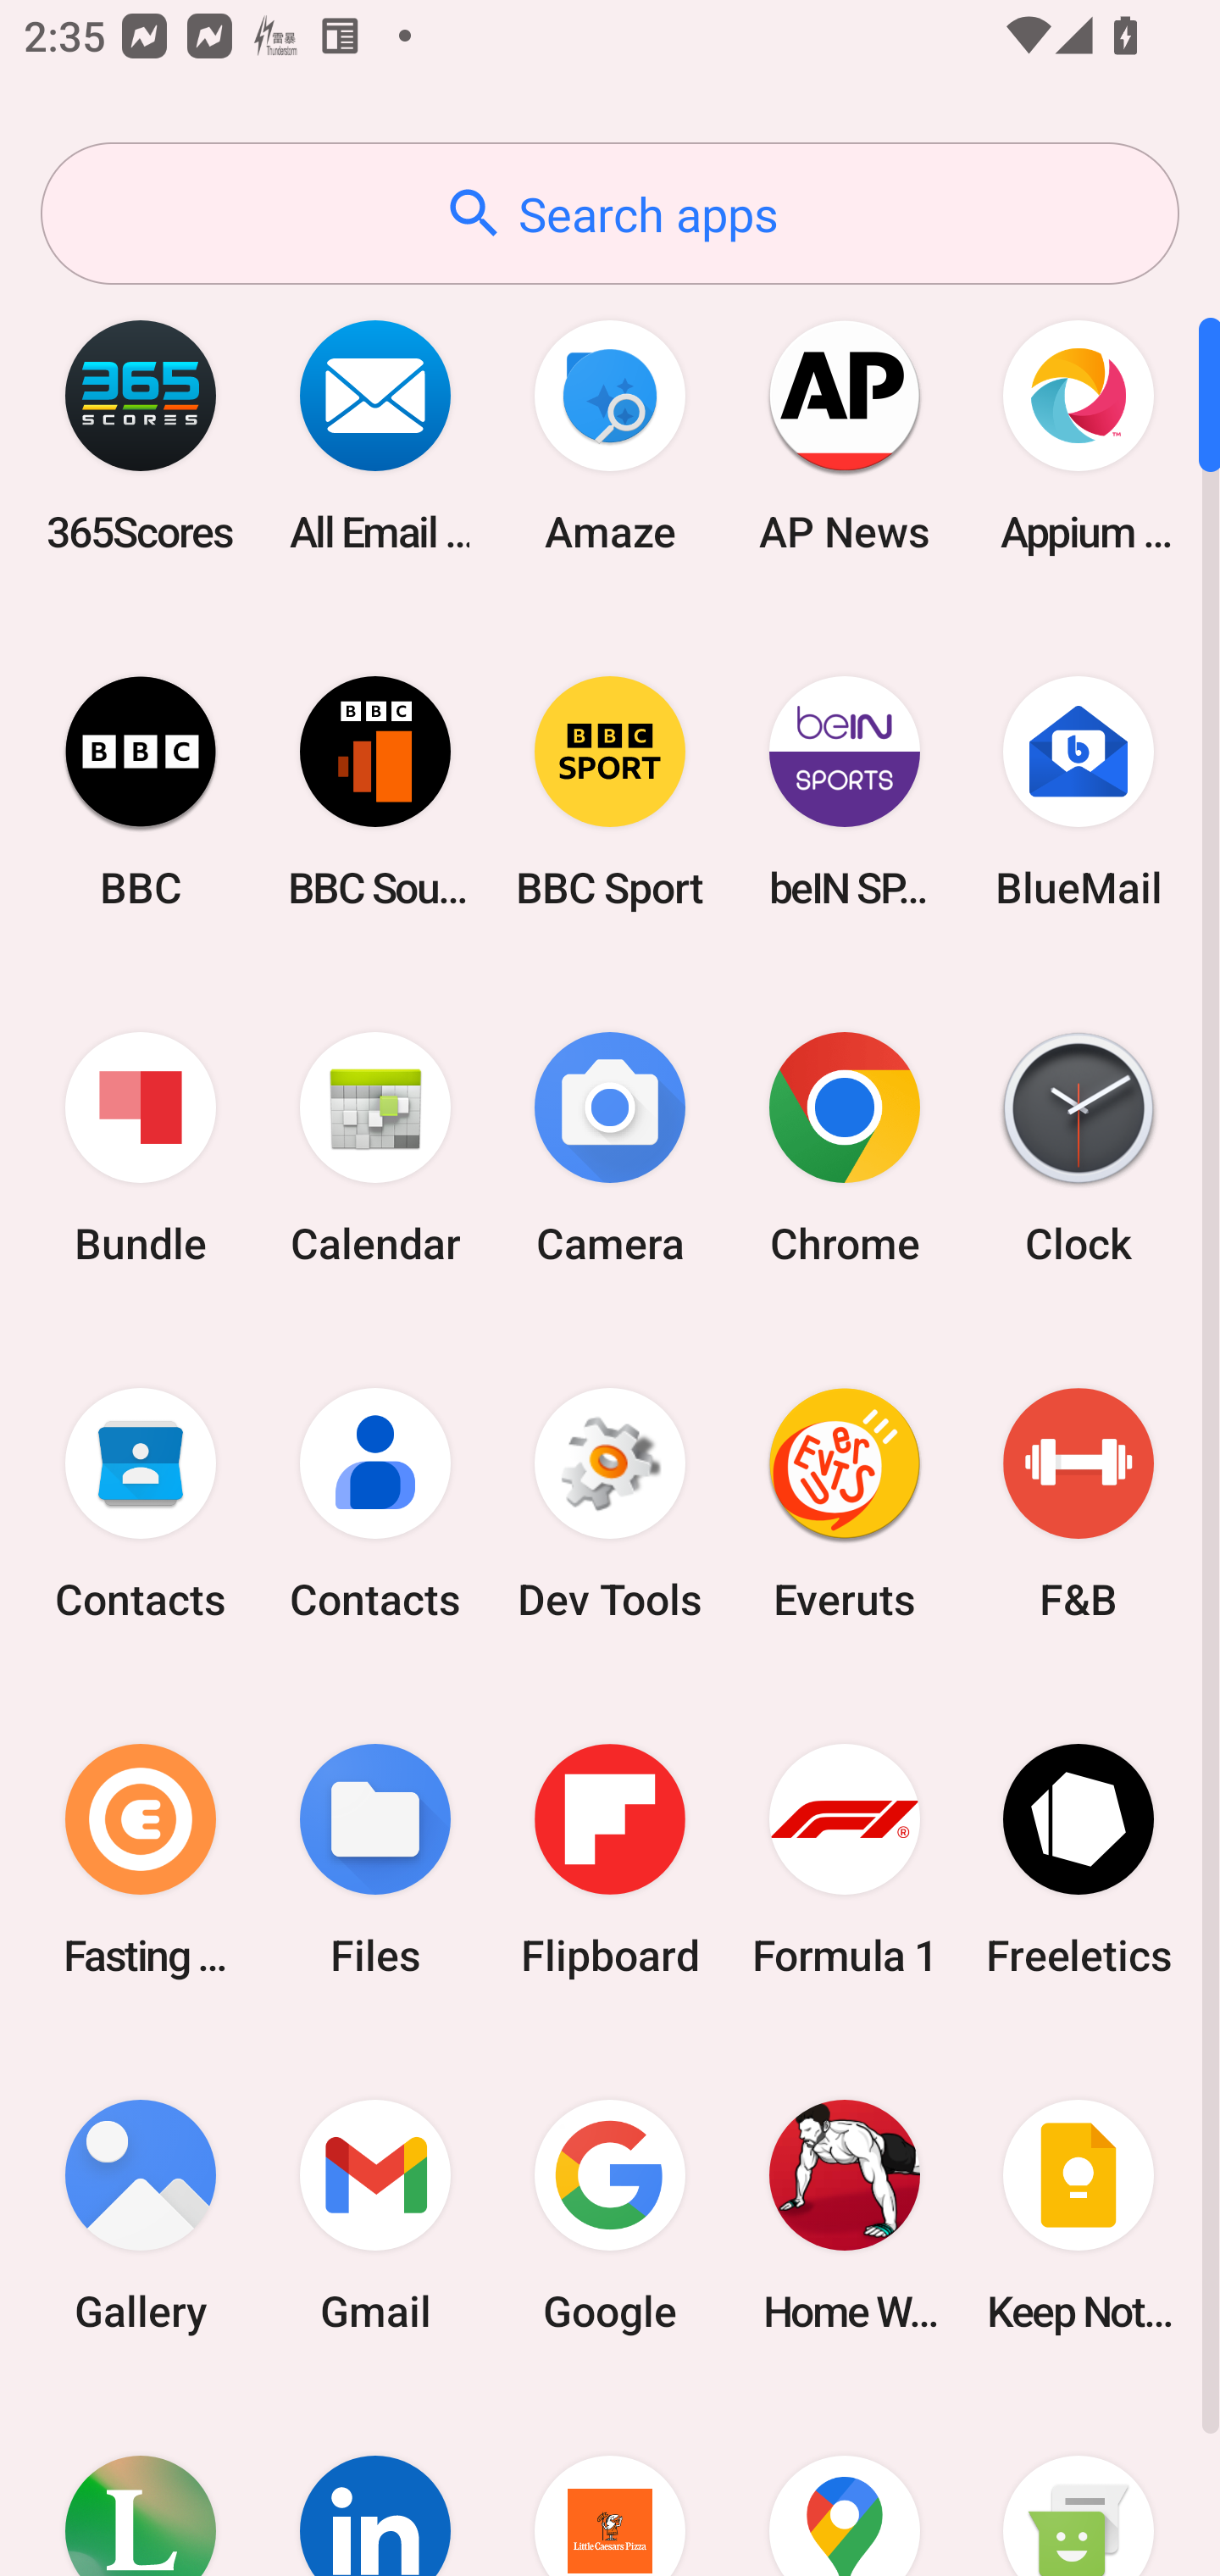 The height and width of the screenshot is (2576, 1220). Describe the element at coordinates (844, 1859) in the screenshot. I see `Formula 1` at that location.